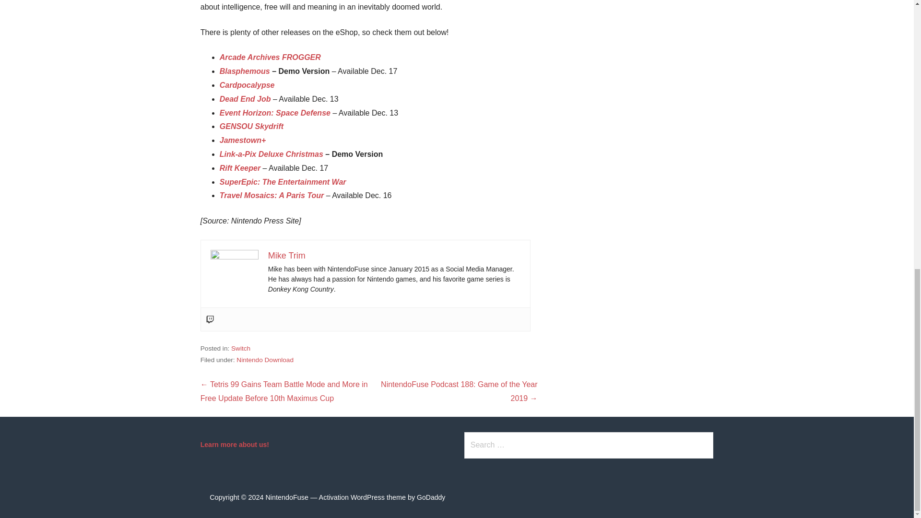 Image resolution: width=921 pixels, height=518 pixels. What do you see at coordinates (247, 84) in the screenshot?
I see `Cardpocalypse` at bounding box center [247, 84].